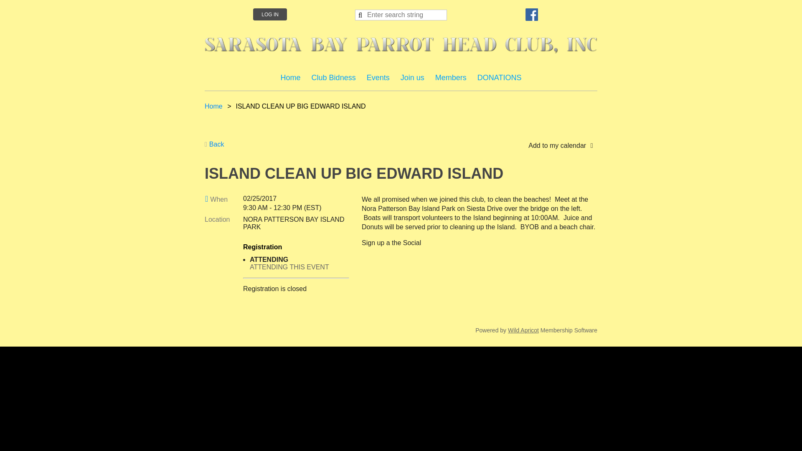 The height and width of the screenshot is (451, 802). Describe the element at coordinates (378, 78) in the screenshot. I see `Events` at that location.